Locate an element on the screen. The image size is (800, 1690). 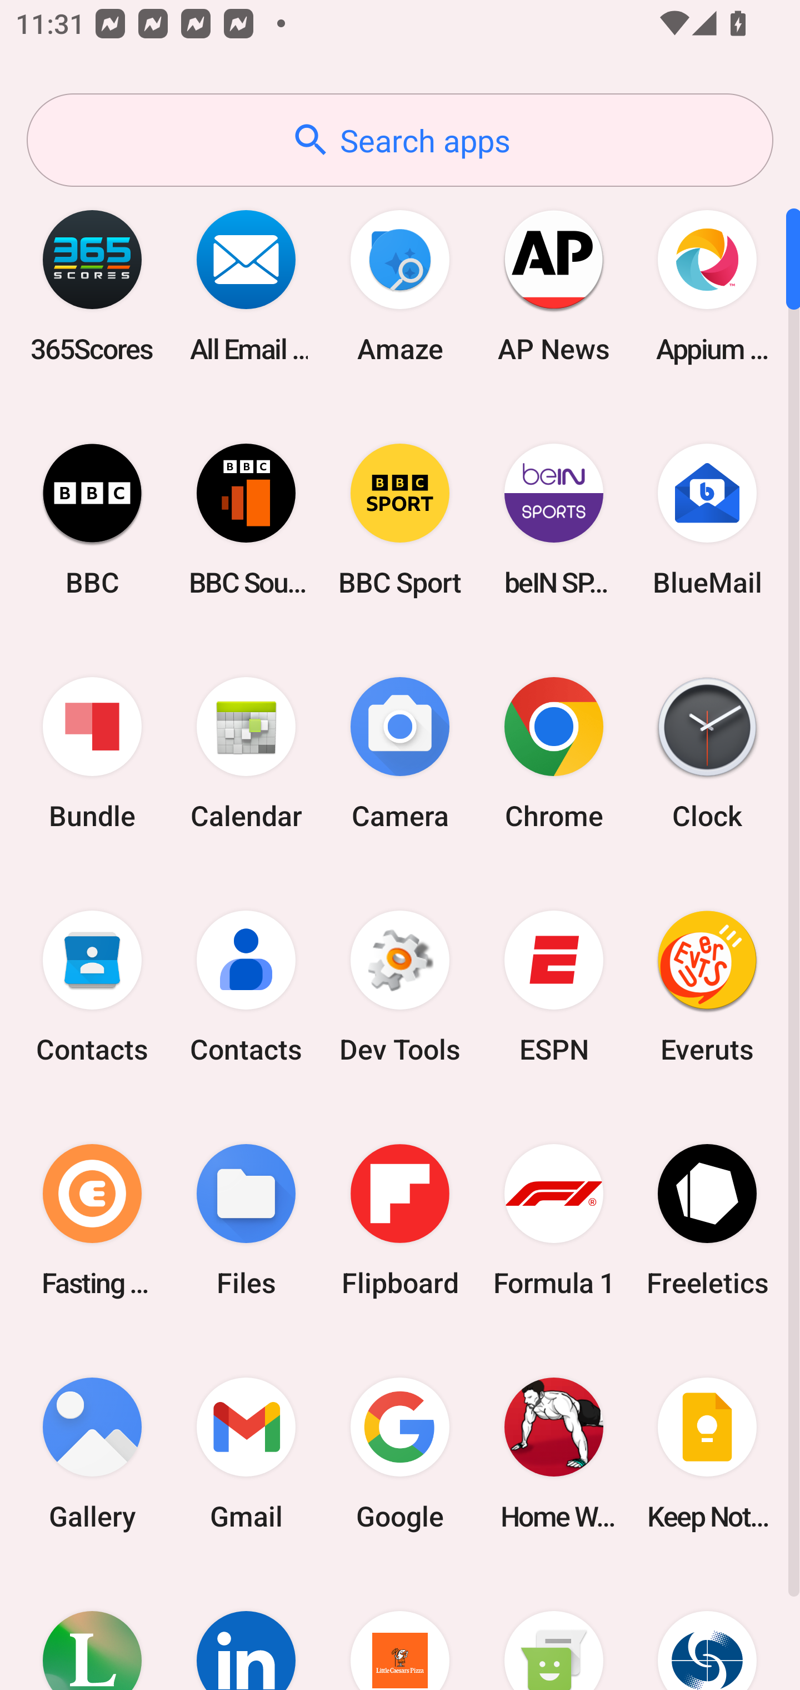
Calendar is located at coordinates (246, 754).